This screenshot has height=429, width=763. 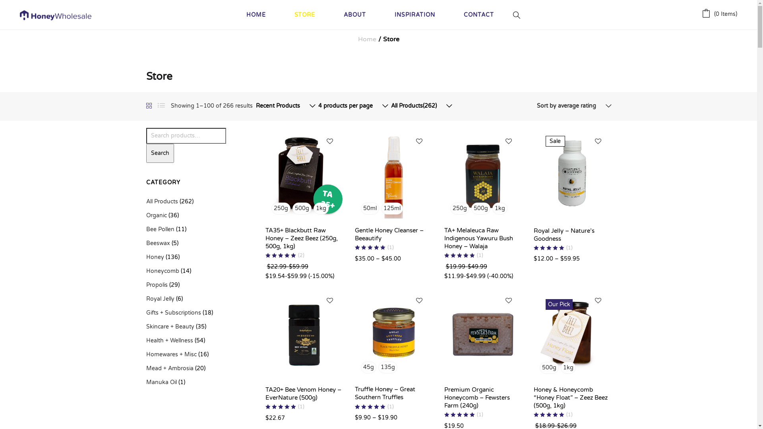 I want to click on Propolis, so click(x=157, y=285).